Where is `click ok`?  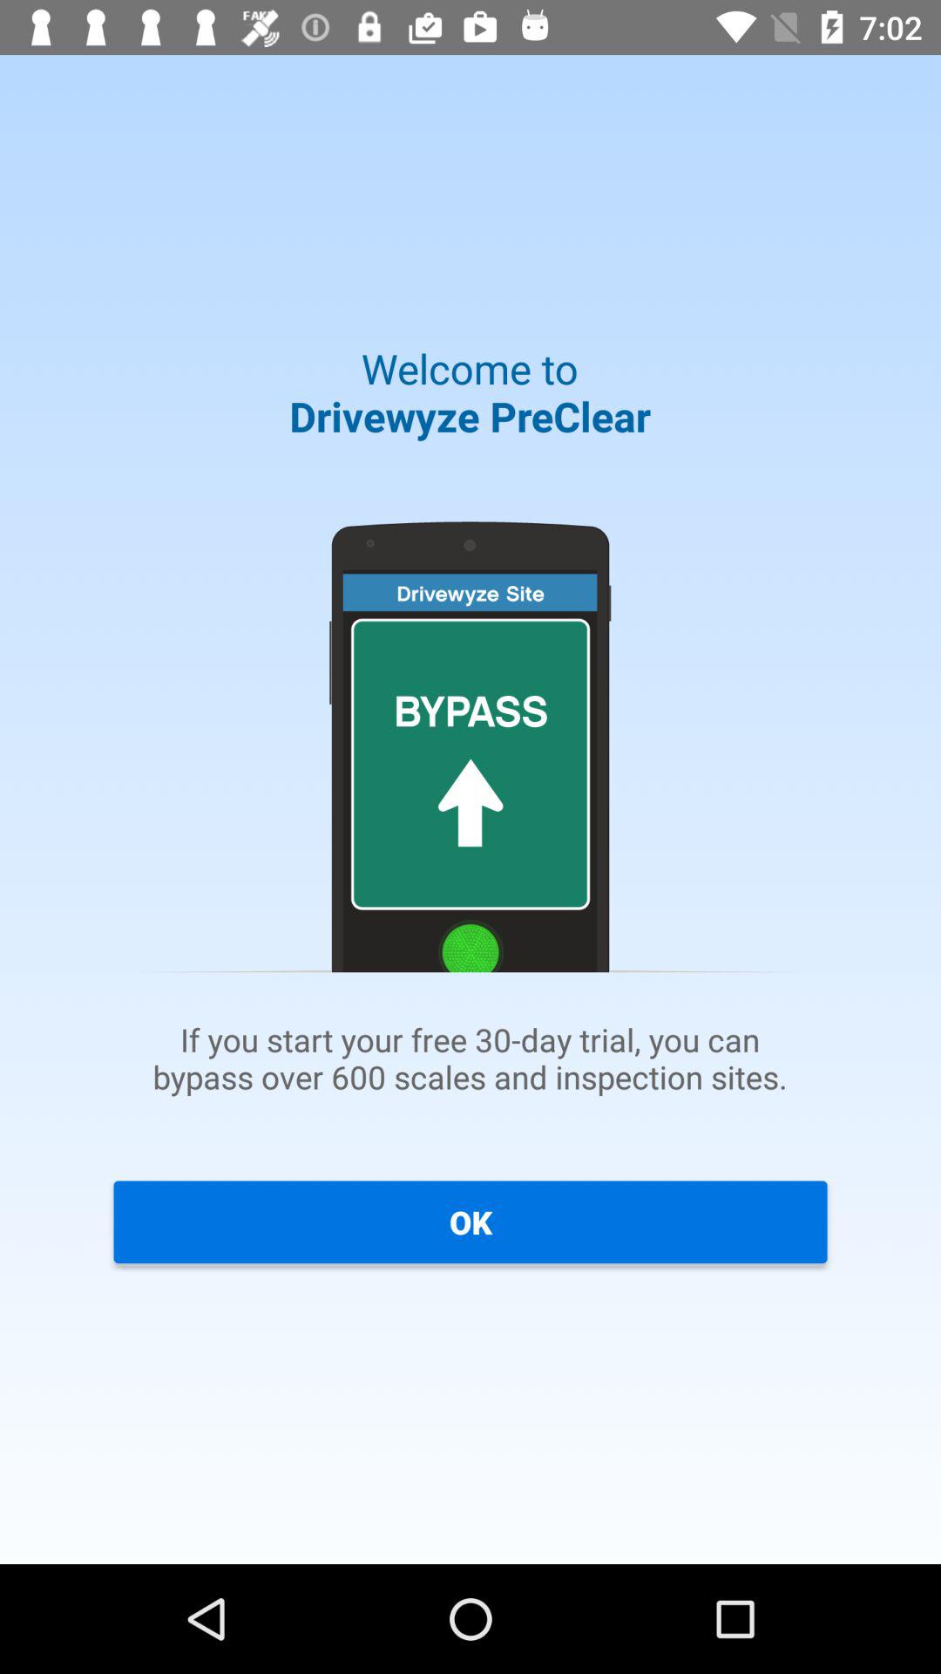 click ok is located at coordinates (470, 1221).